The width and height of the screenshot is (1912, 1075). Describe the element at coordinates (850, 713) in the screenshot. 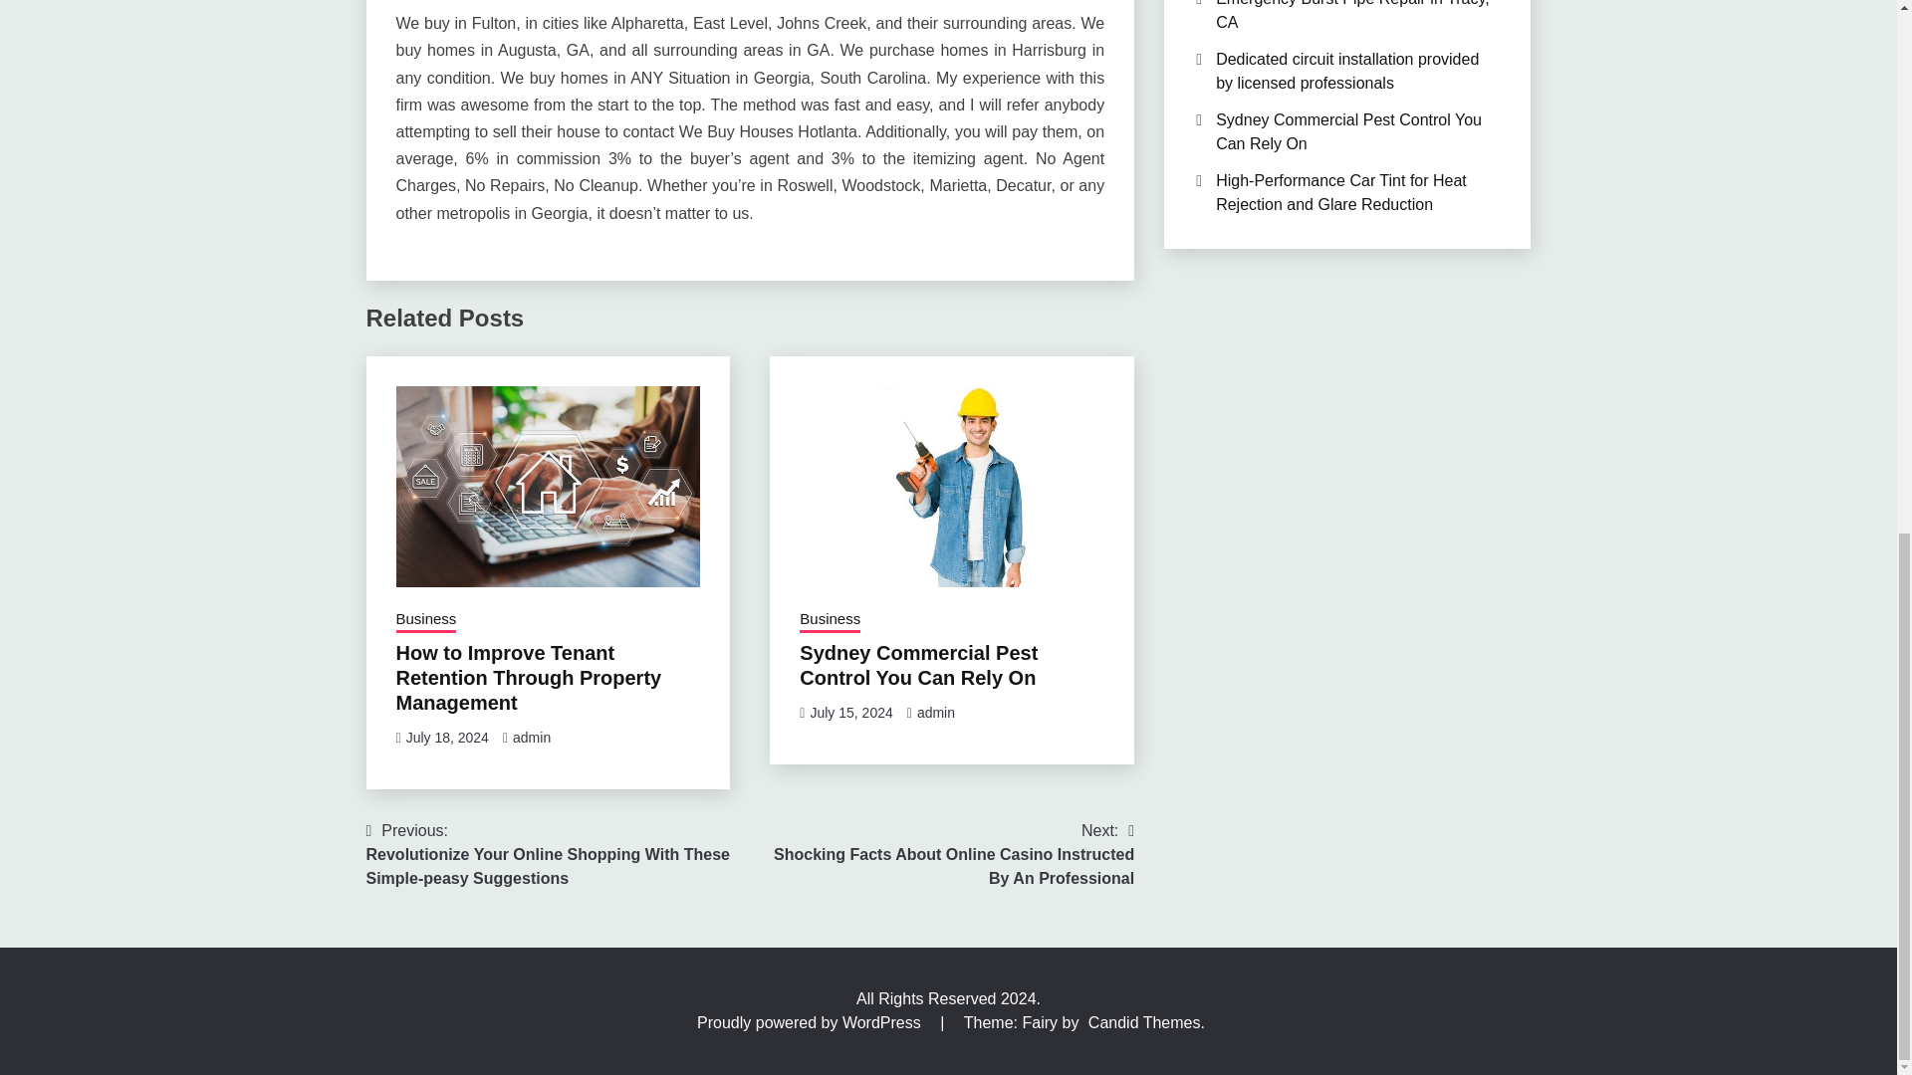

I see `July 15, 2024` at that location.